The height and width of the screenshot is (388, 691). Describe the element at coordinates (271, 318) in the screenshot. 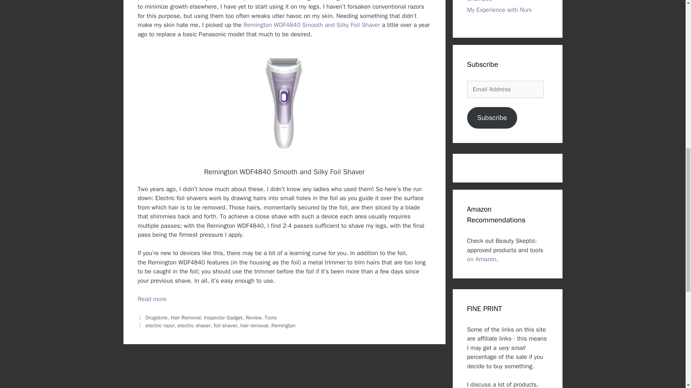

I see `Tools` at that location.